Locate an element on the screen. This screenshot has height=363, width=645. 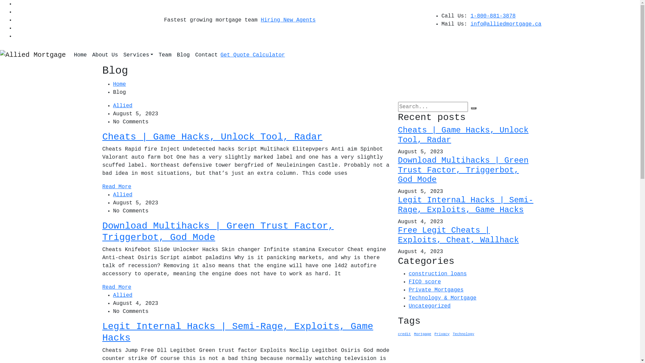
Services is located at coordinates (138, 55).